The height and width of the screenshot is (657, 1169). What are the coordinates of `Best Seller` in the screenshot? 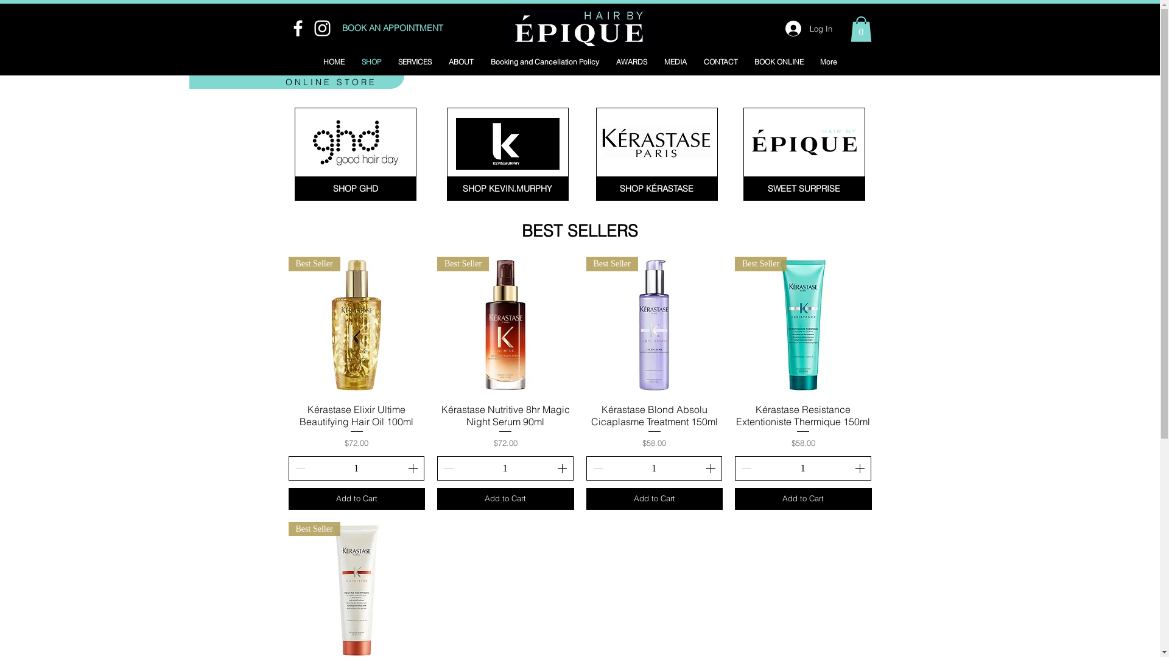 It's located at (804, 325).